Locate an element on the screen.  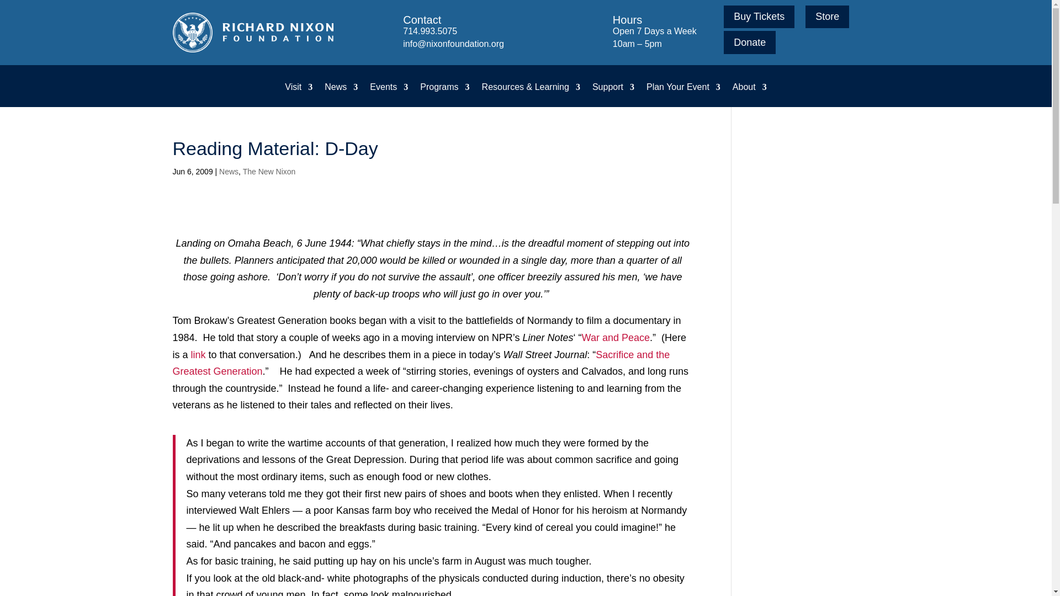
rnf-logo-2020 is located at coordinates (252, 32).